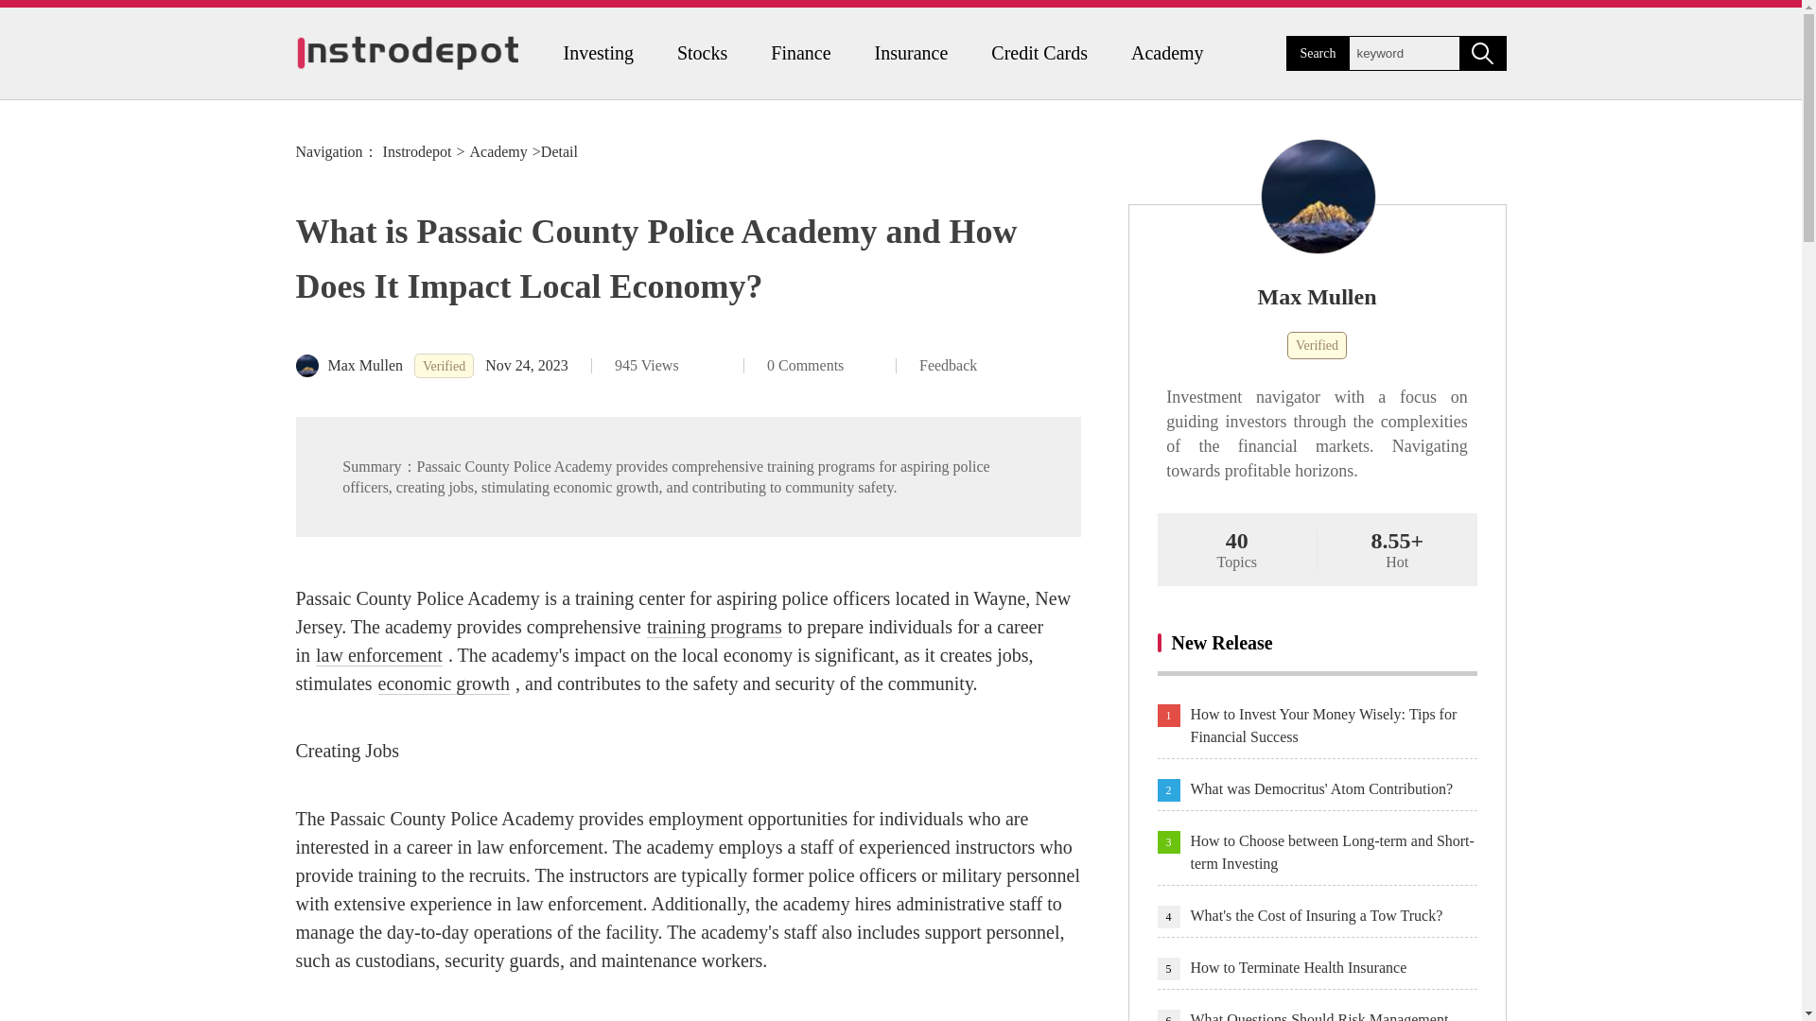  What do you see at coordinates (800, 53) in the screenshot?
I see `Finance` at bounding box center [800, 53].